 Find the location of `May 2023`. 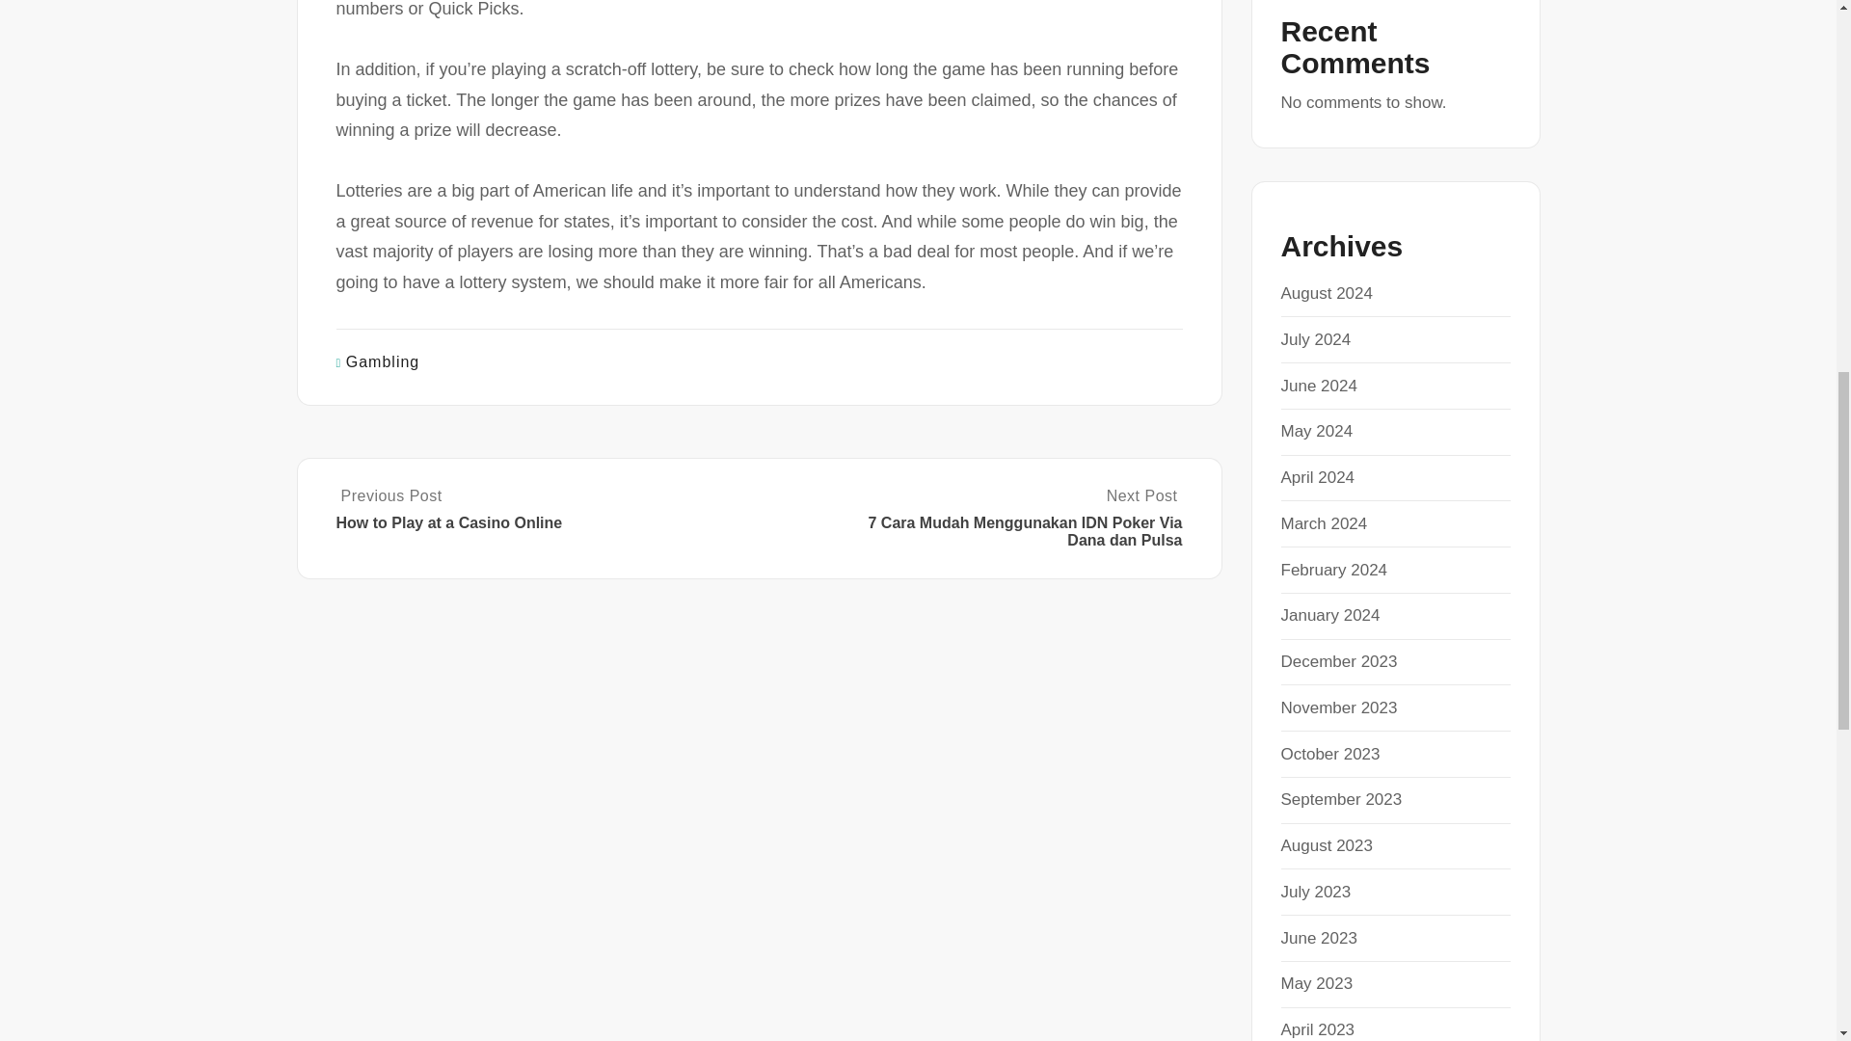

May 2023 is located at coordinates (1317, 983).